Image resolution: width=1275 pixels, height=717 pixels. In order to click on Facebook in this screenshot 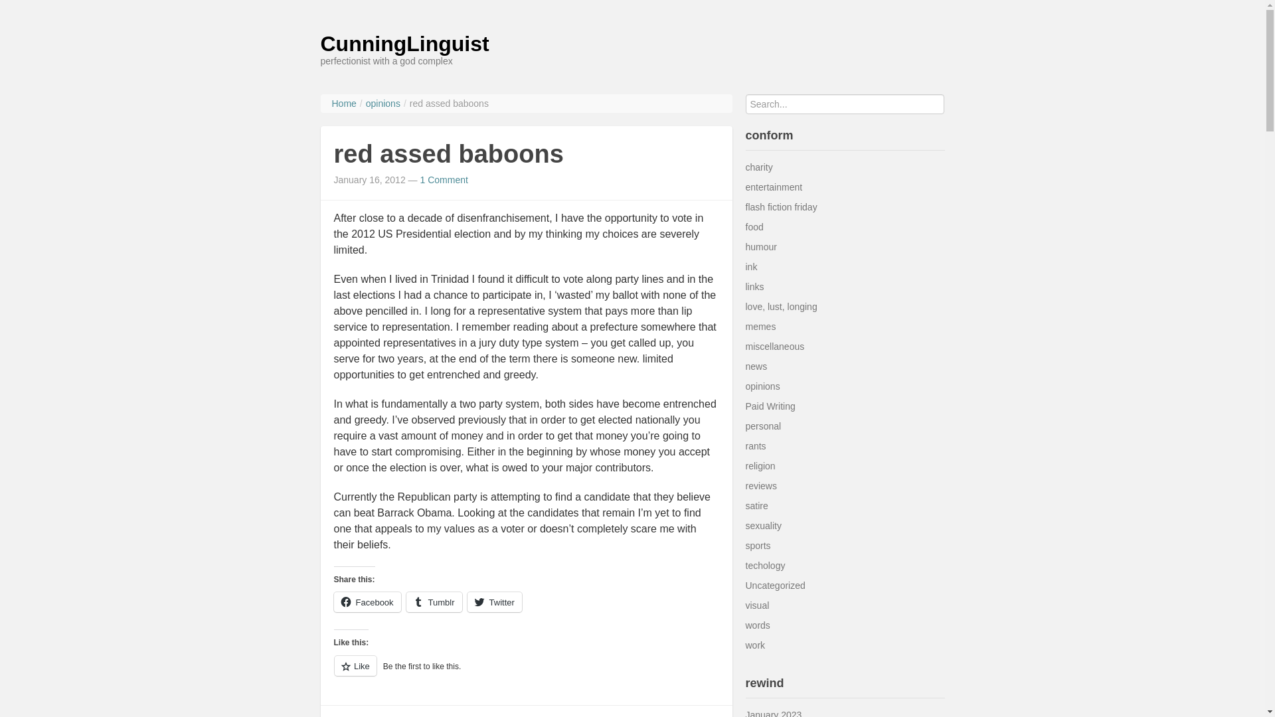, I will do `click(367, 602)`.